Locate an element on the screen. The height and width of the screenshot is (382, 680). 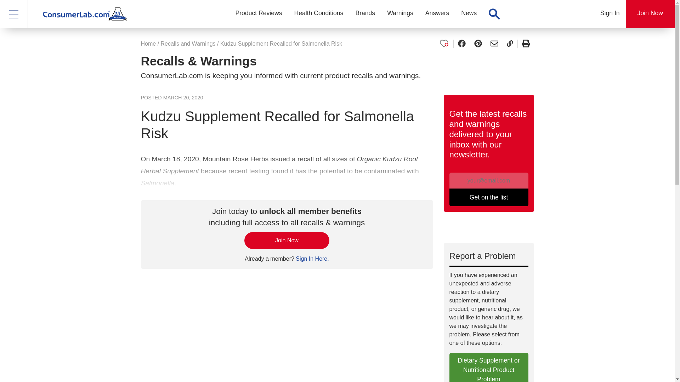
Product Reviews is located at coordinates (259, 14).